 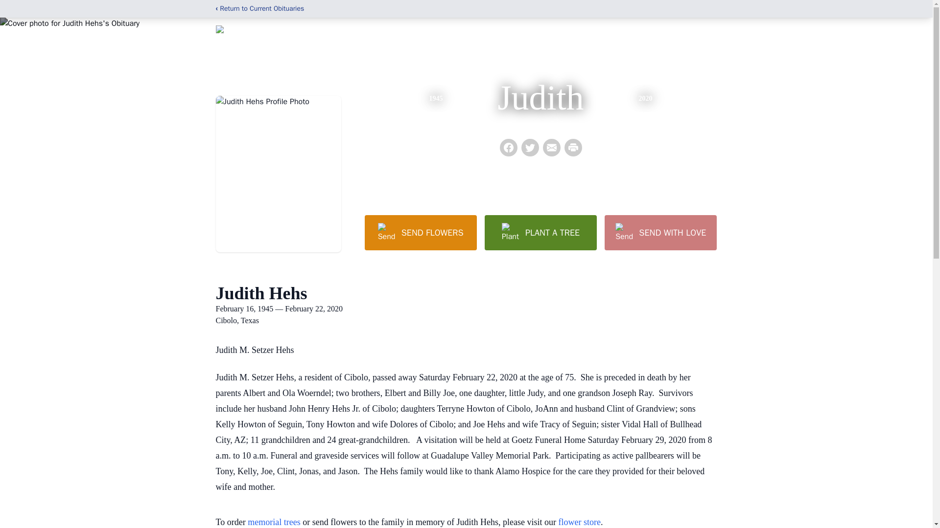 I want to click on SEND WITH LOVE, so click(x=660, y=232).